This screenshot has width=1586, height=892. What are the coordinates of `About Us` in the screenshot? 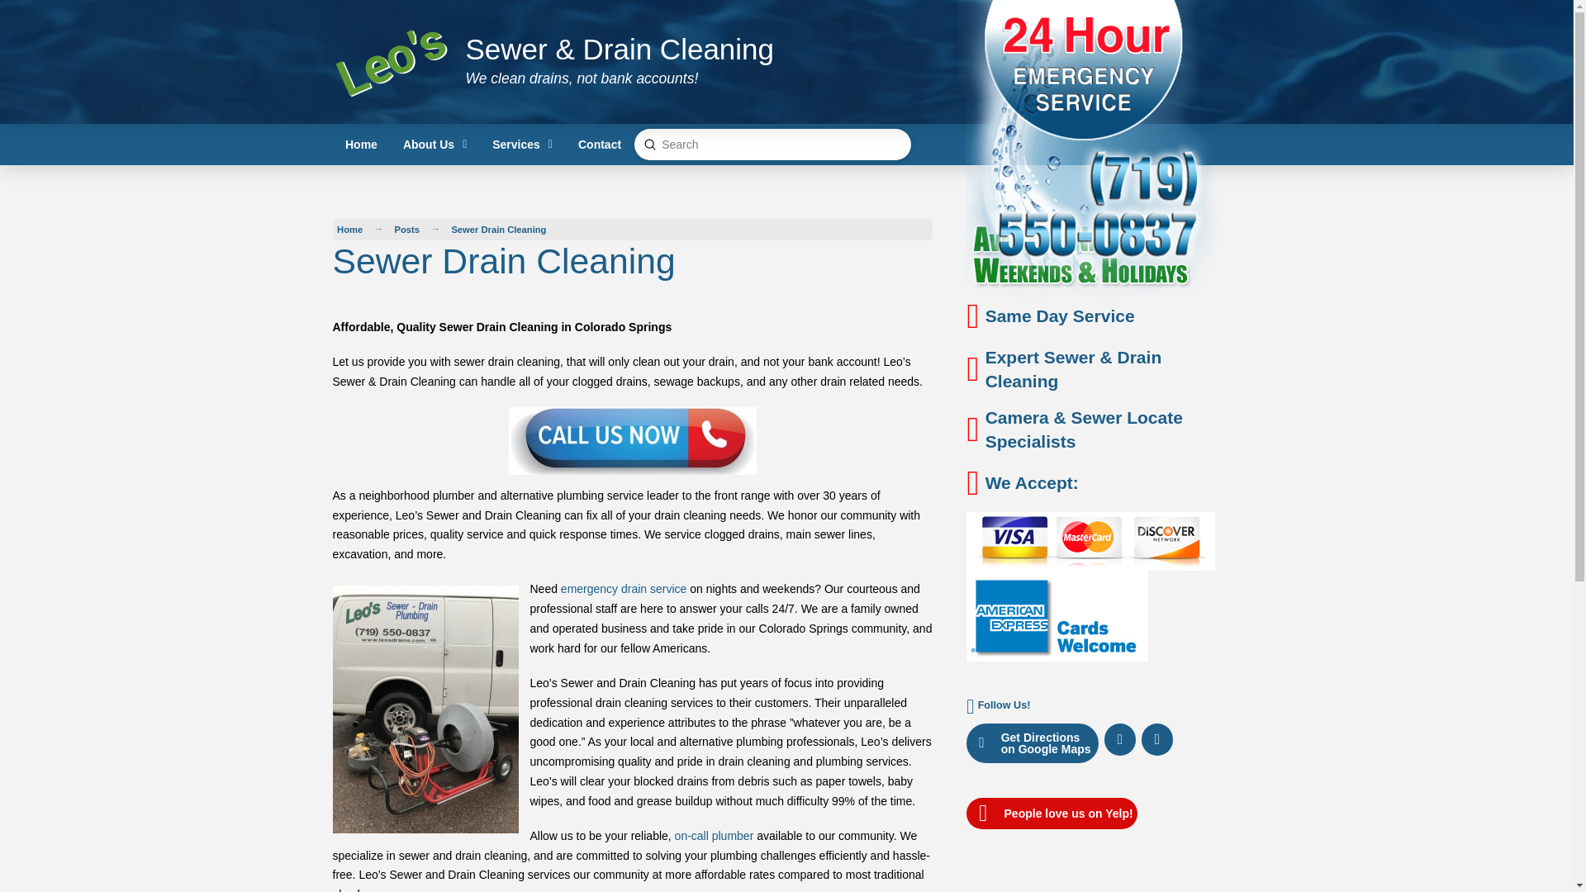 It's located at (434, 144).